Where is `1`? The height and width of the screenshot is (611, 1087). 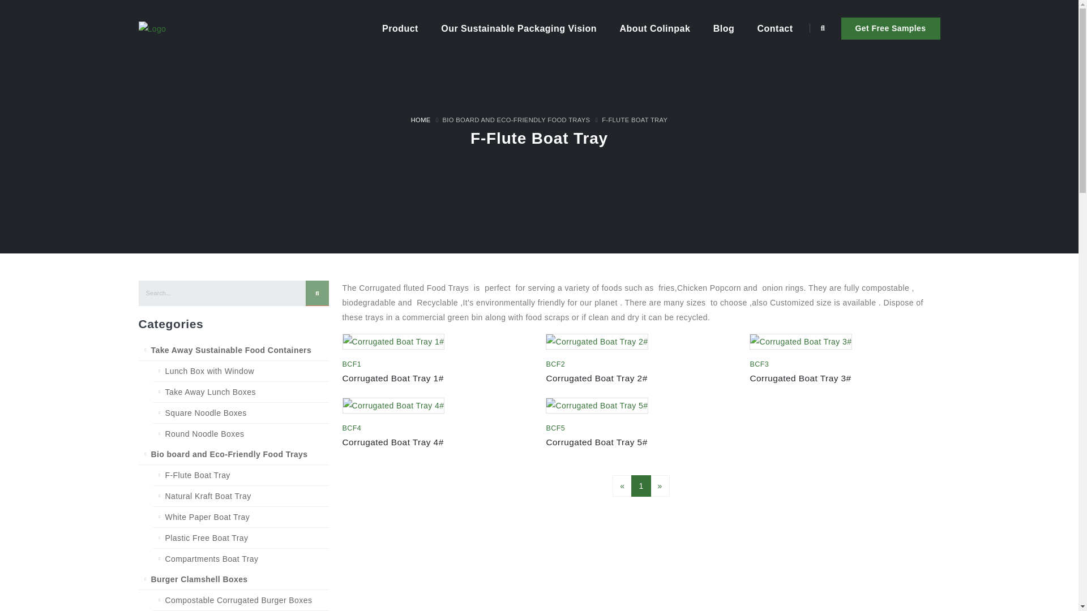
1 is located at coordinates (641, 486).